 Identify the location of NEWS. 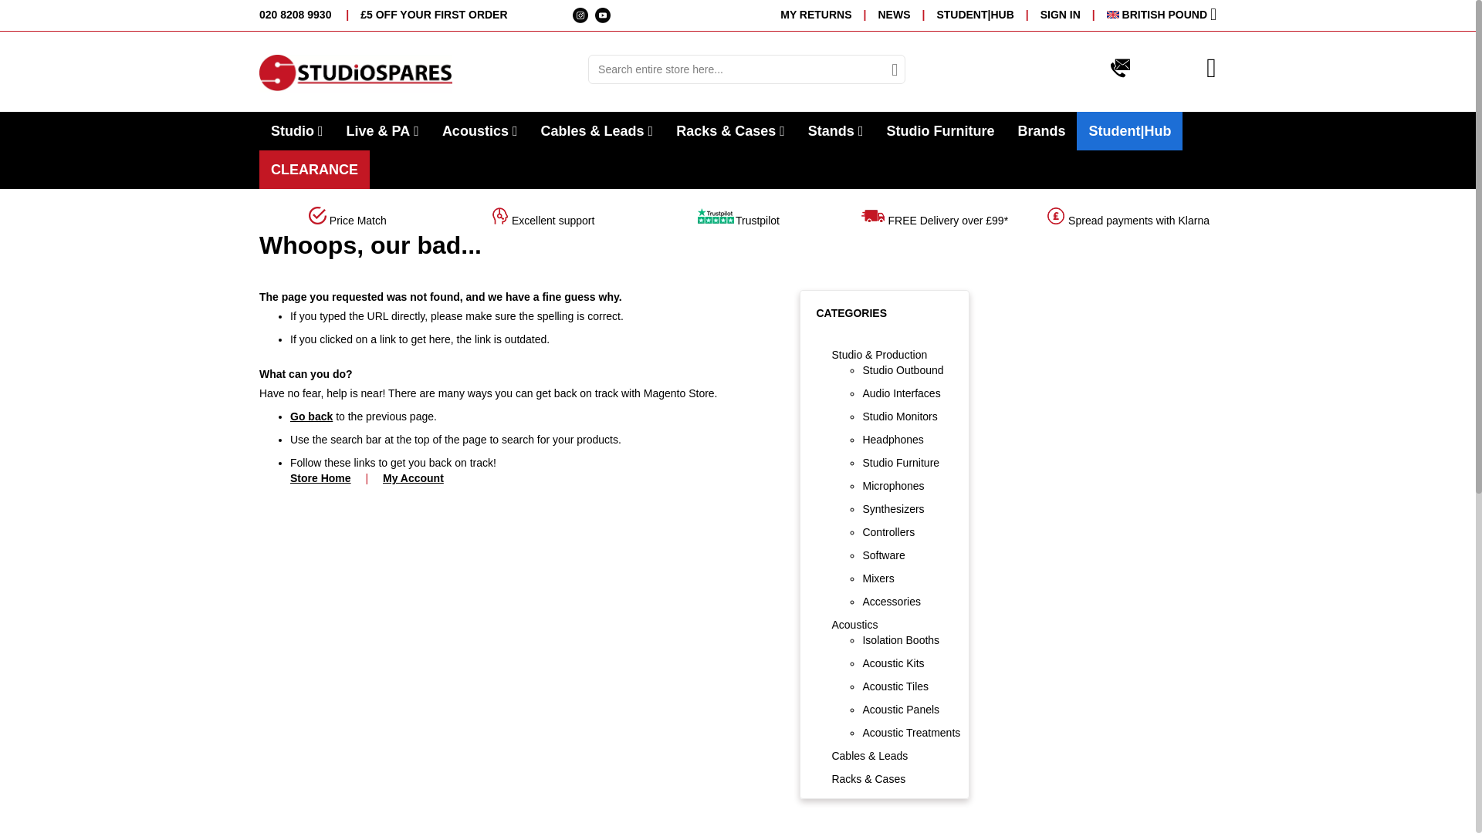
(906, 14).